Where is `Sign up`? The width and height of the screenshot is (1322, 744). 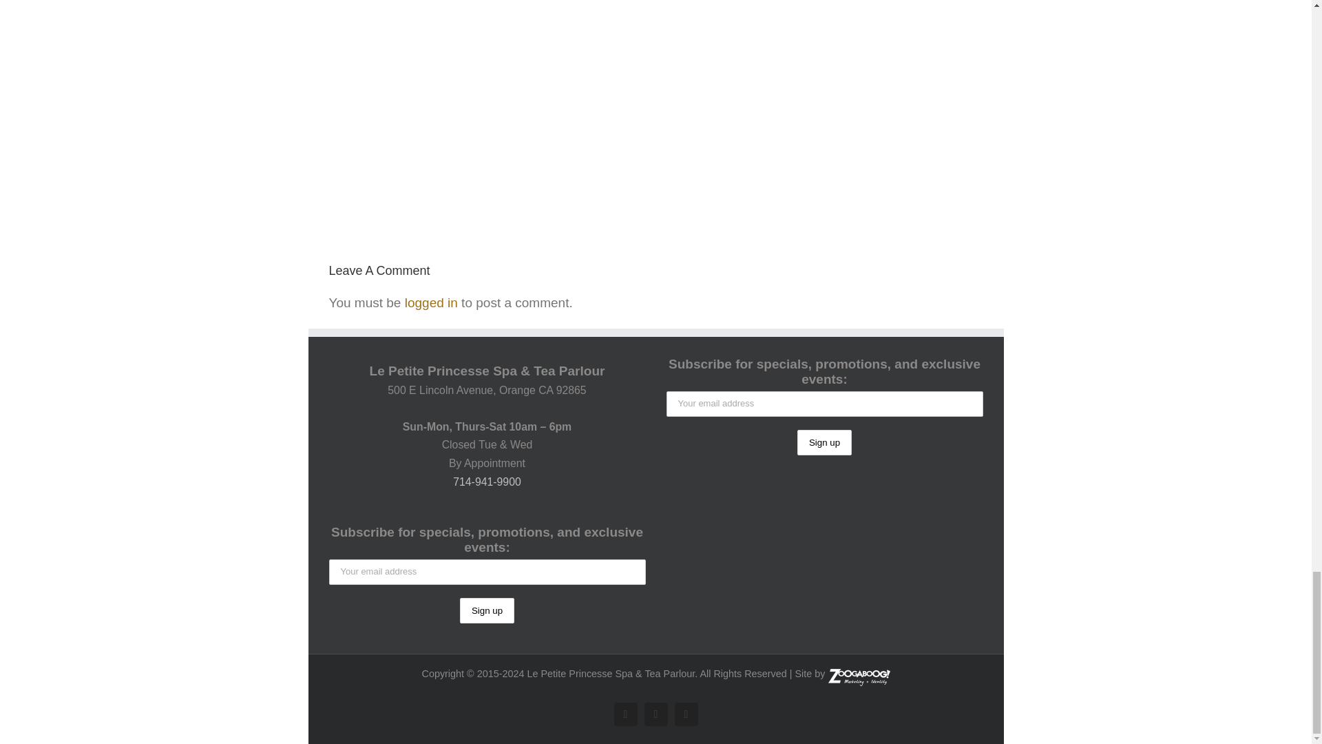 Sign up is located at coordinates (823, 442).